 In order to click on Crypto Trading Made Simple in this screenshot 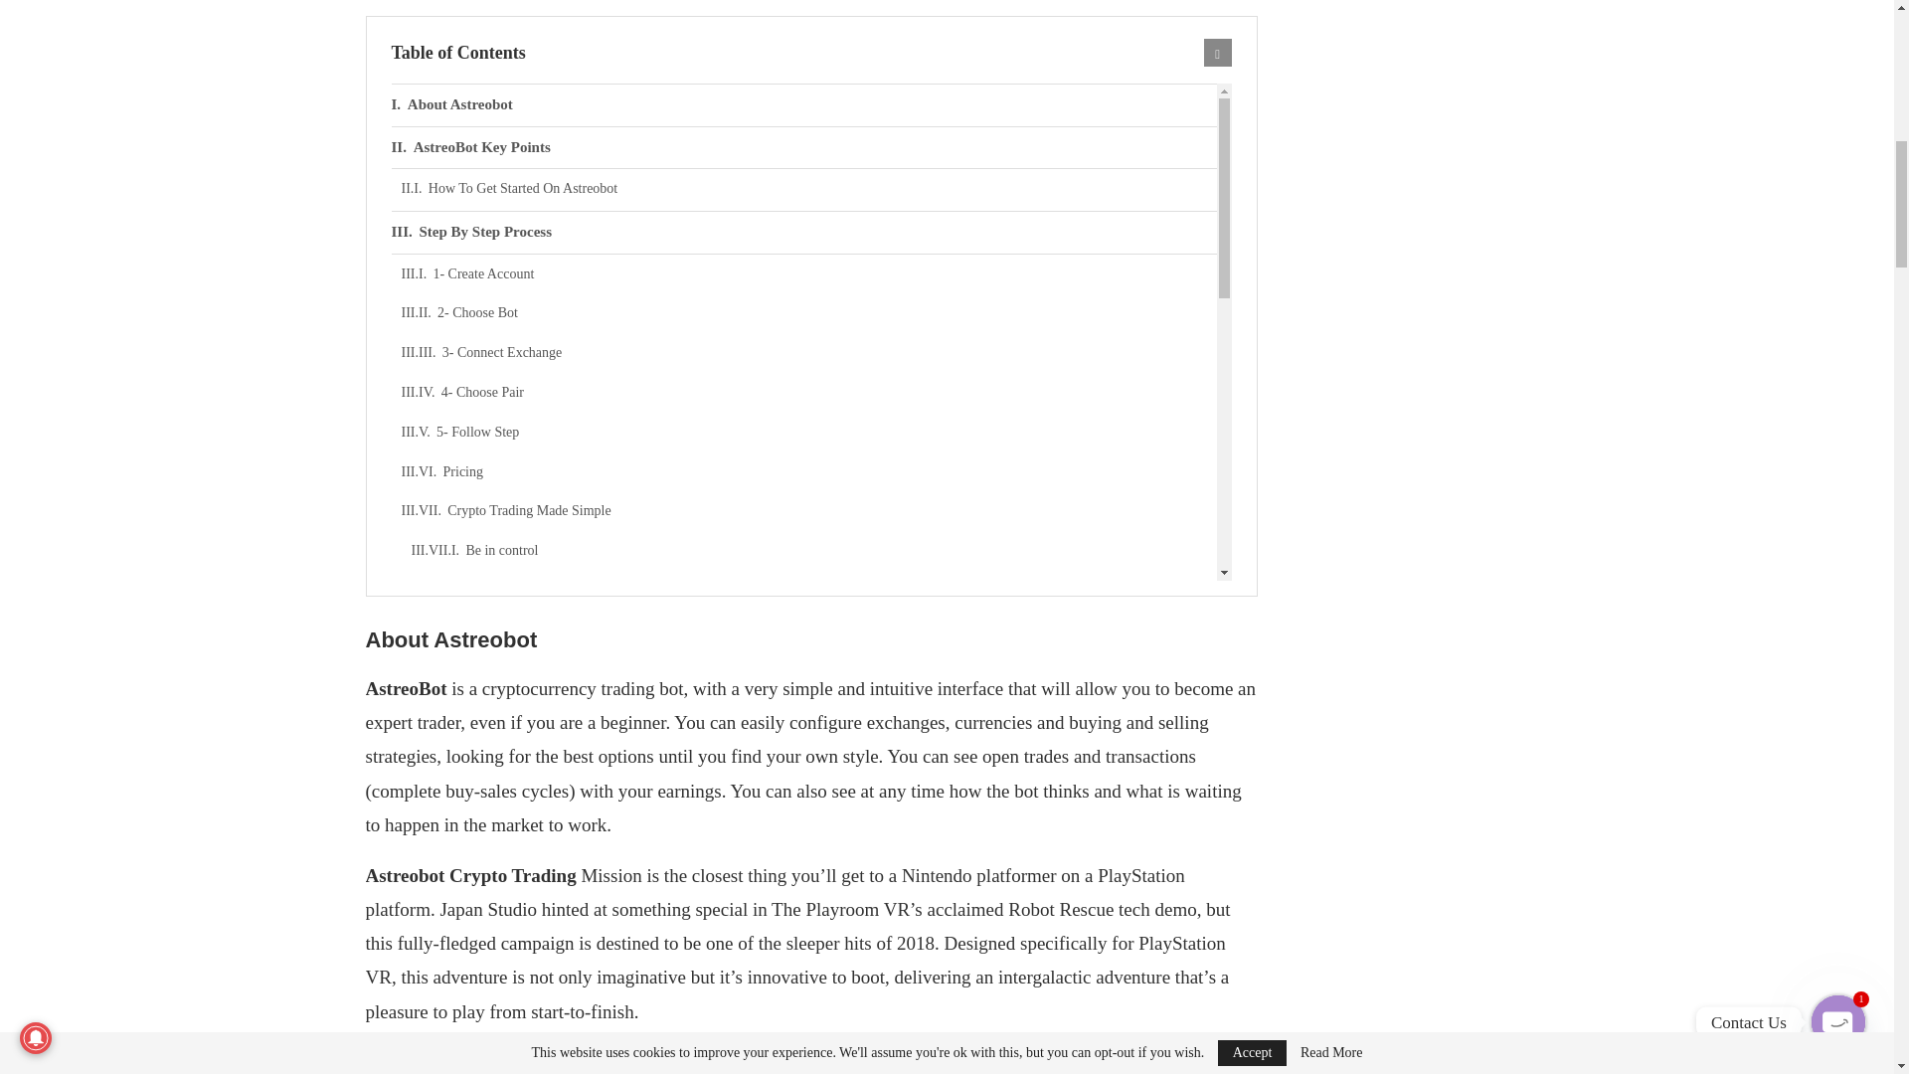, I will do `click(809, 510)`.